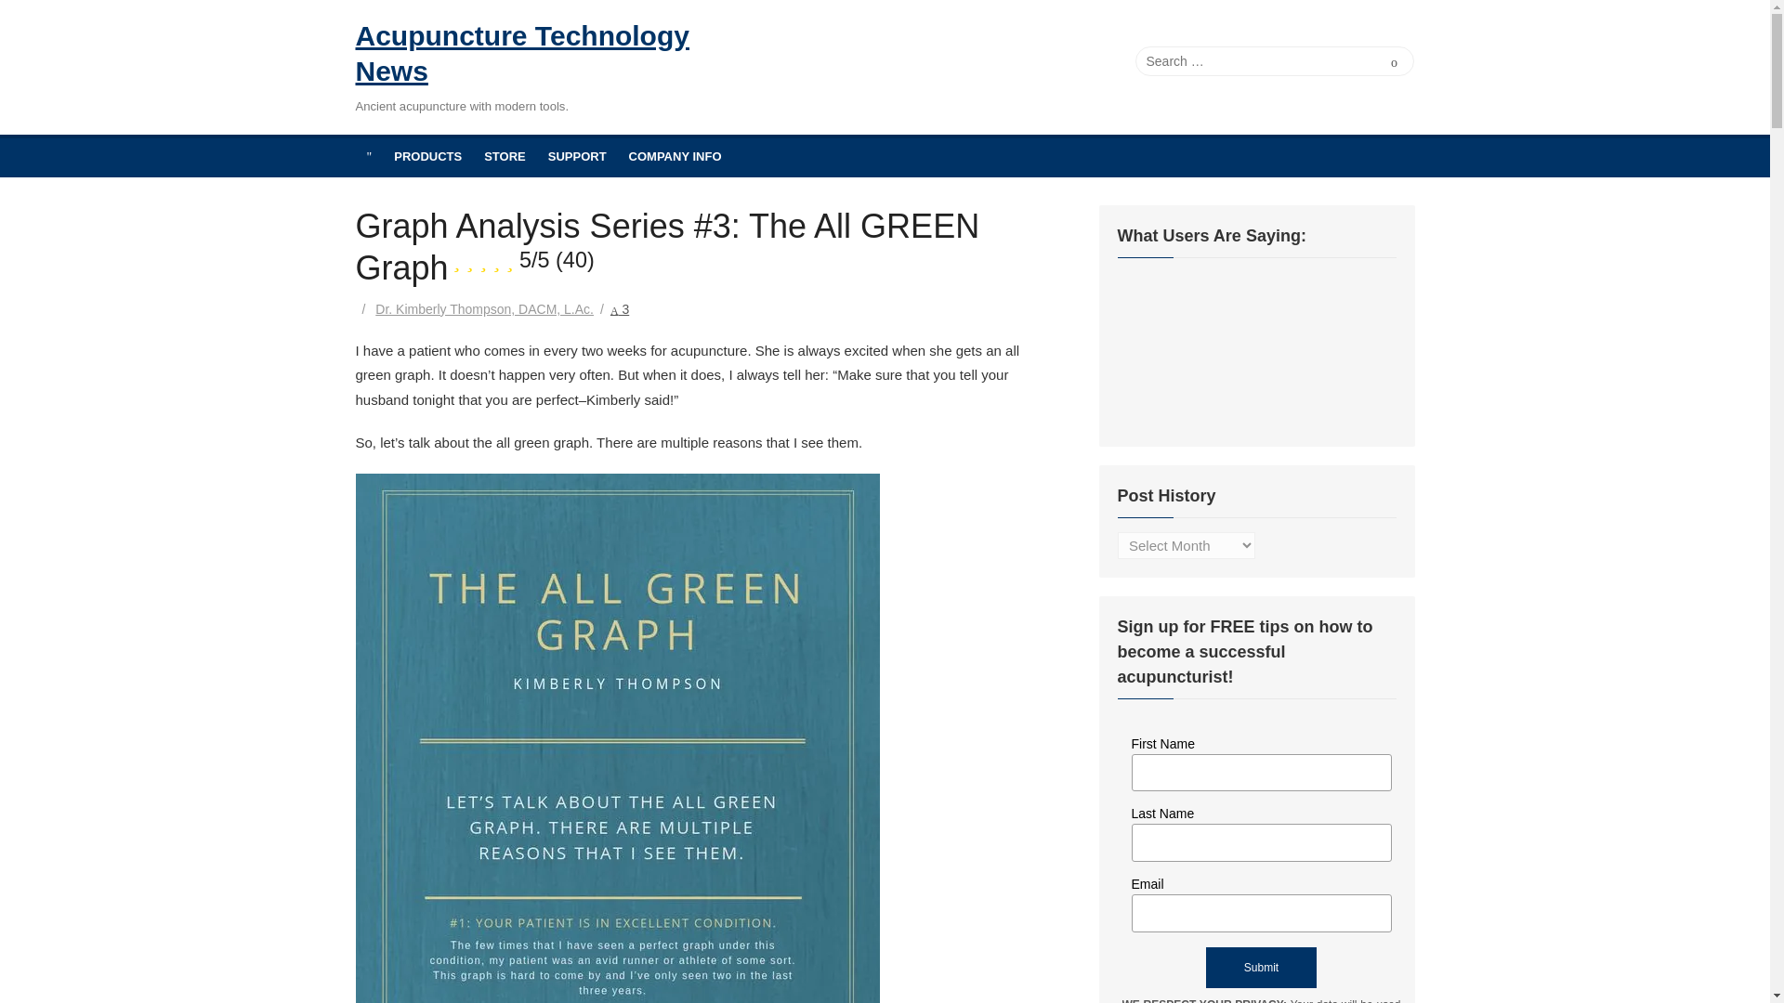  What do you see at coordinates (427, 156) in the screenshot?
I see `PRODUCTS` at bounding box center [427, 156].